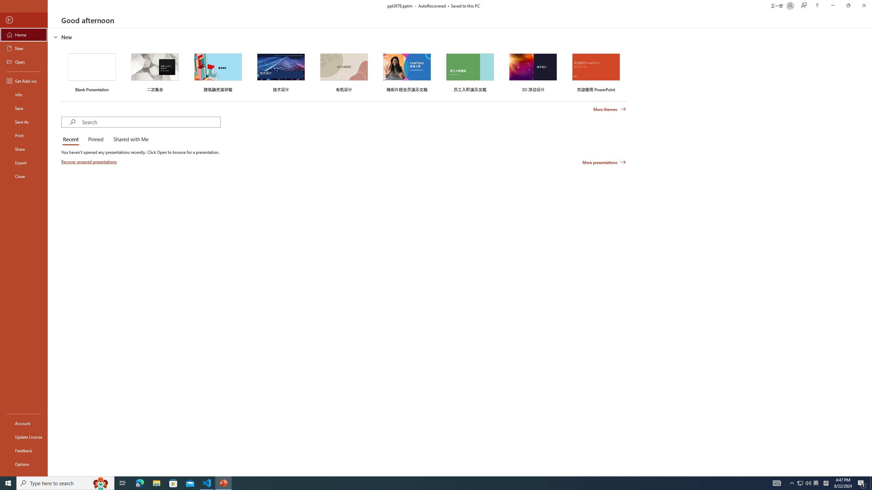 The image size is (872, 490). What do you see at coordinates (95, 140) in the screenshot?
I see `Pinned` at bounding box center [95, 140].